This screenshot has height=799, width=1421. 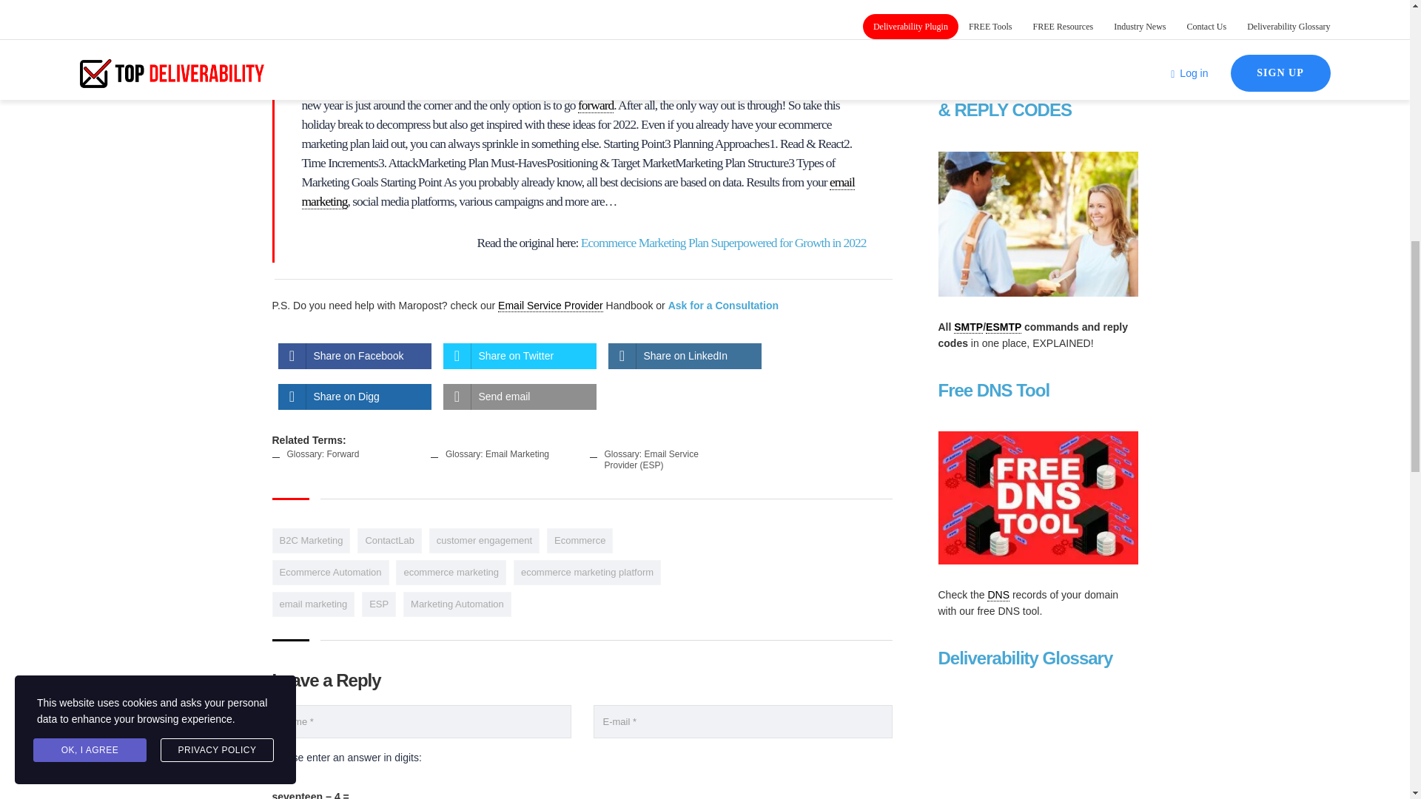 What do you see at coordinates (355, 397) in the screenshot?
I see `Share on Digg` at bounding box center [355, 397].